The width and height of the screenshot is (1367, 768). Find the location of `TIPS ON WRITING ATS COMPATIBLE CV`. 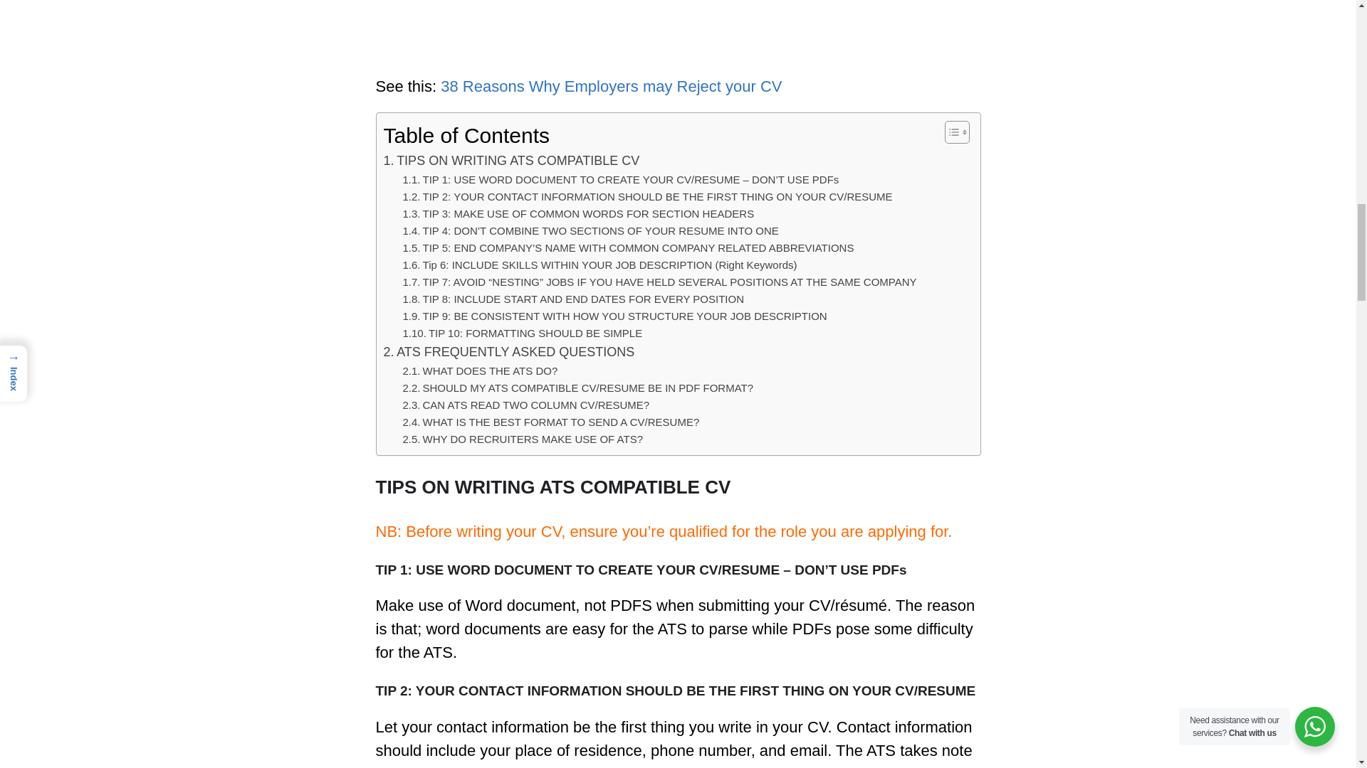

TIPS ON WRITING ATS COMPATIBLE CV is located at coordinates (511, 161).